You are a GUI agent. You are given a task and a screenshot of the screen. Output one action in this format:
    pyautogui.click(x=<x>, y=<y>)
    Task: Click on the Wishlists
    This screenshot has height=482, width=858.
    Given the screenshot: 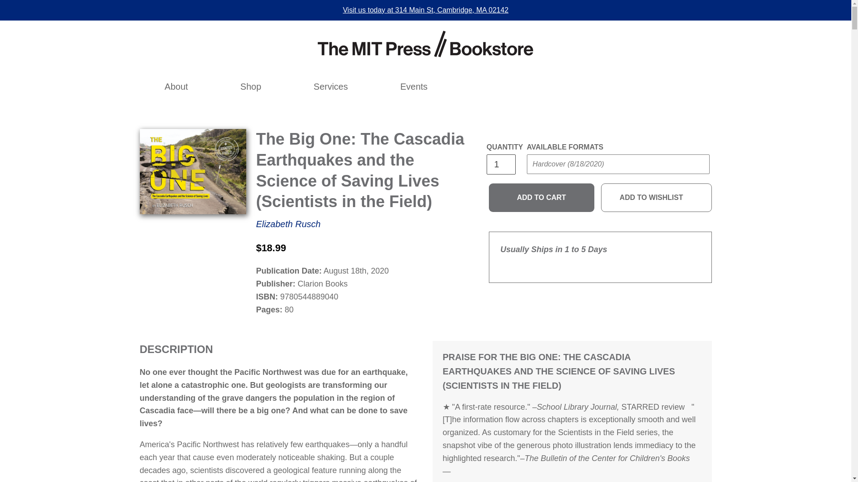 What is the action you would take?
    pyautogui.click(x=622, y=87)
    